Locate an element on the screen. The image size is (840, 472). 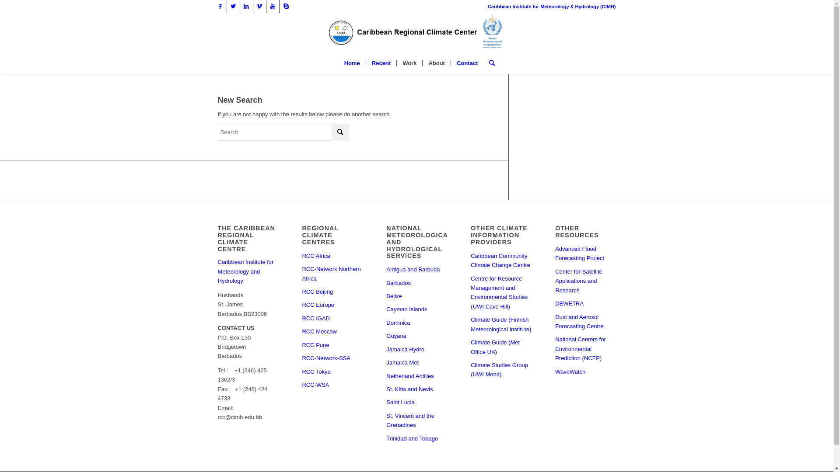
Dust and Aerosol Forecasting Centre is located at coordinates (585, 322).